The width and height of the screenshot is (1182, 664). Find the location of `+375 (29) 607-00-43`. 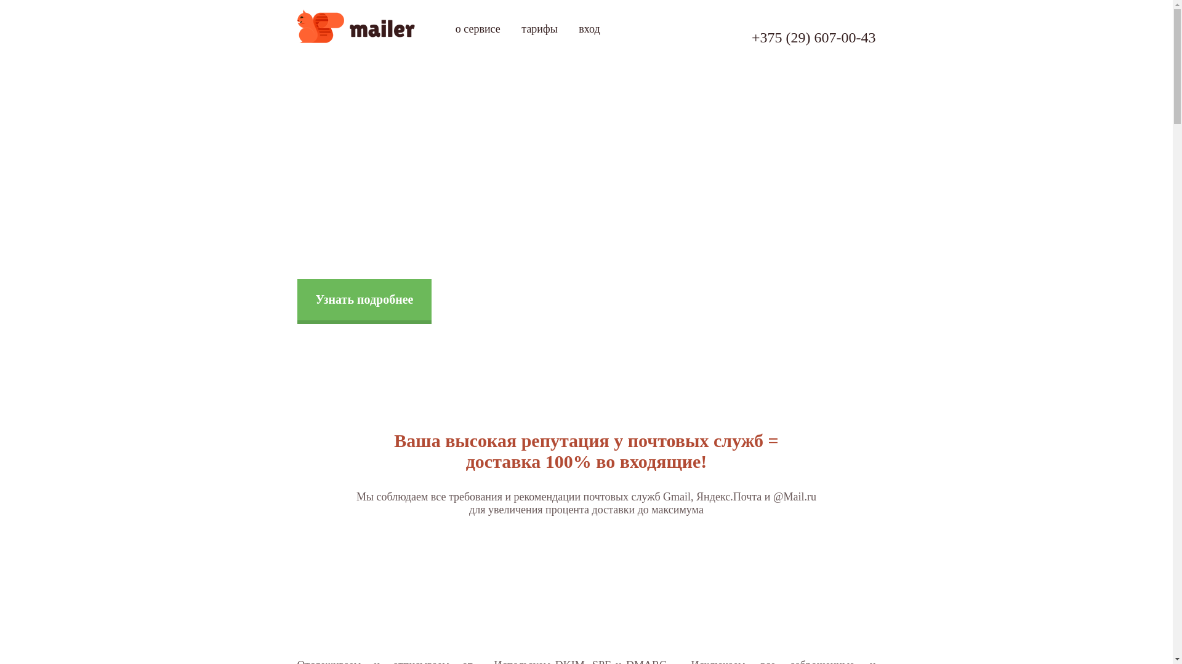

+375 (29) 607-00-43 is located at coordinates (814, 38).